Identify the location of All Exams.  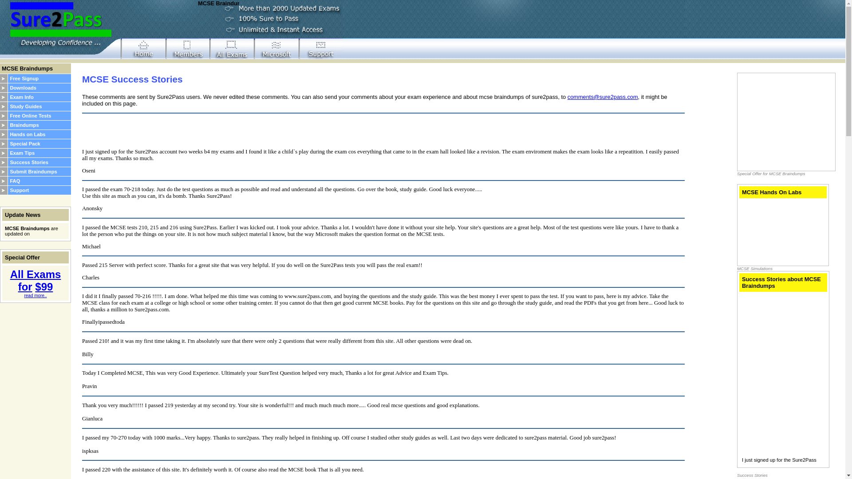
(35, 274).